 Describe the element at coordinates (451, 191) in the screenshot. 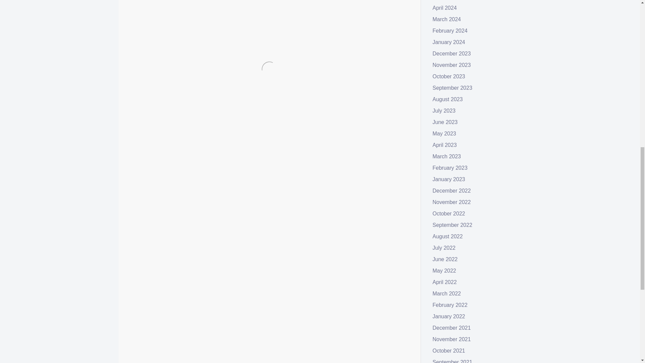

I see `December 2022` at that location.